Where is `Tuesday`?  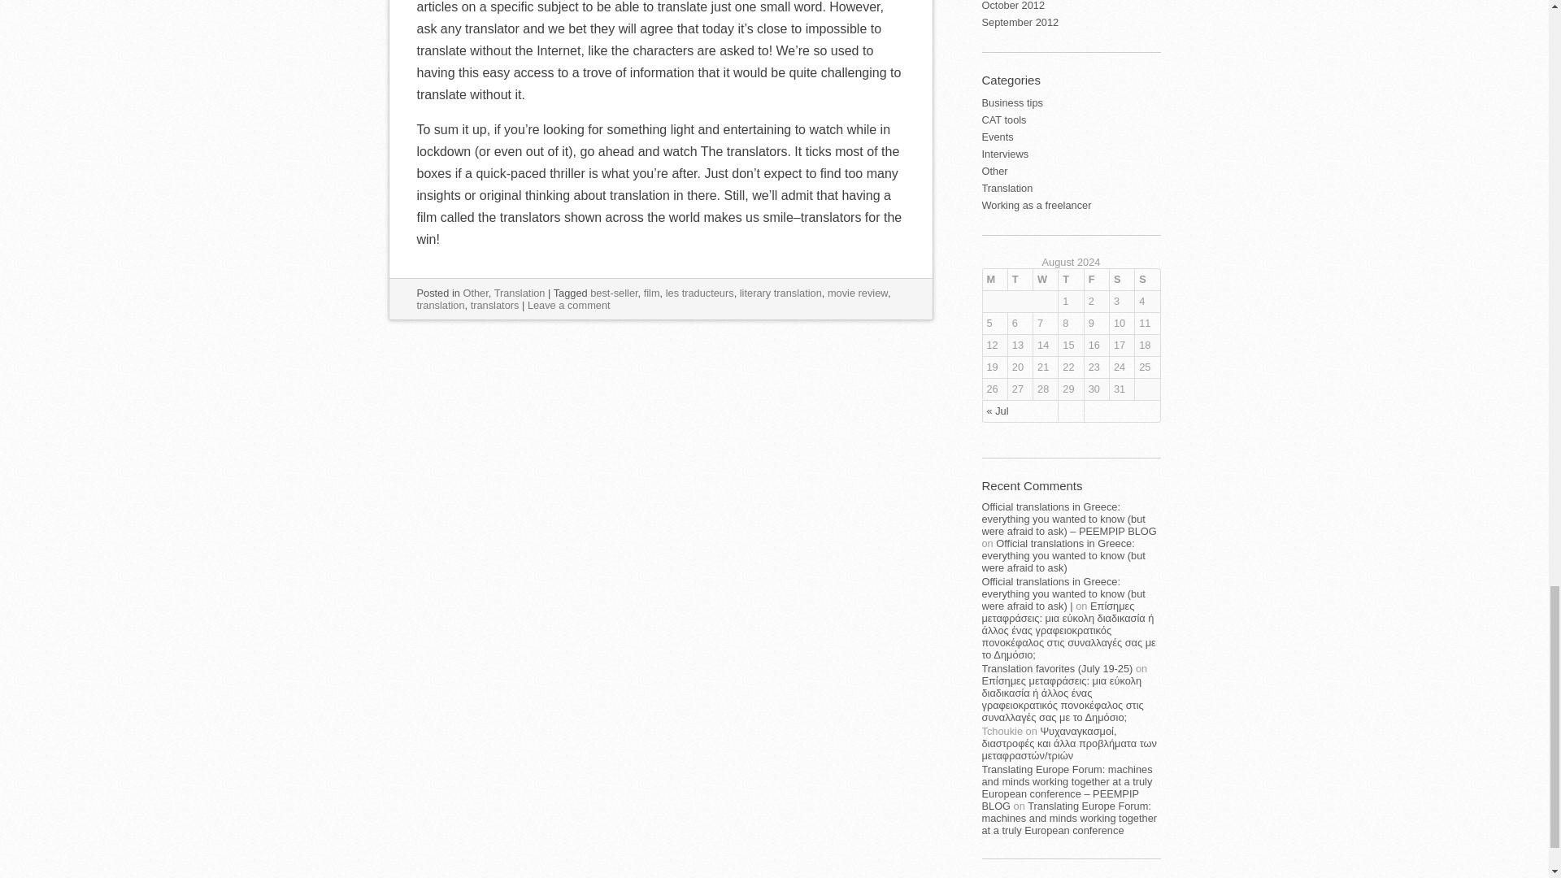
Tuesday is located at coordinates (1020, 280).